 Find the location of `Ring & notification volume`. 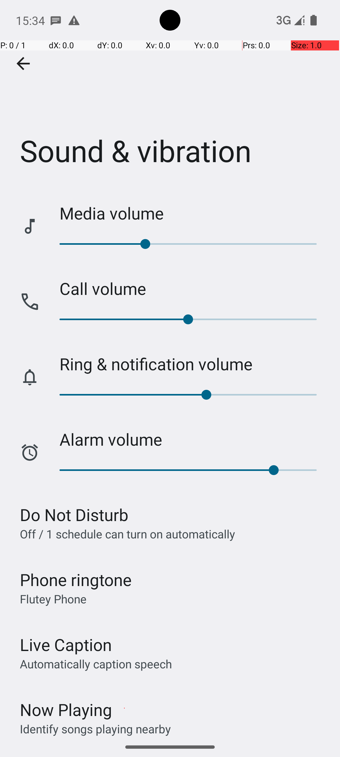

Ring & notification volume is located at coordinates (193, 364).